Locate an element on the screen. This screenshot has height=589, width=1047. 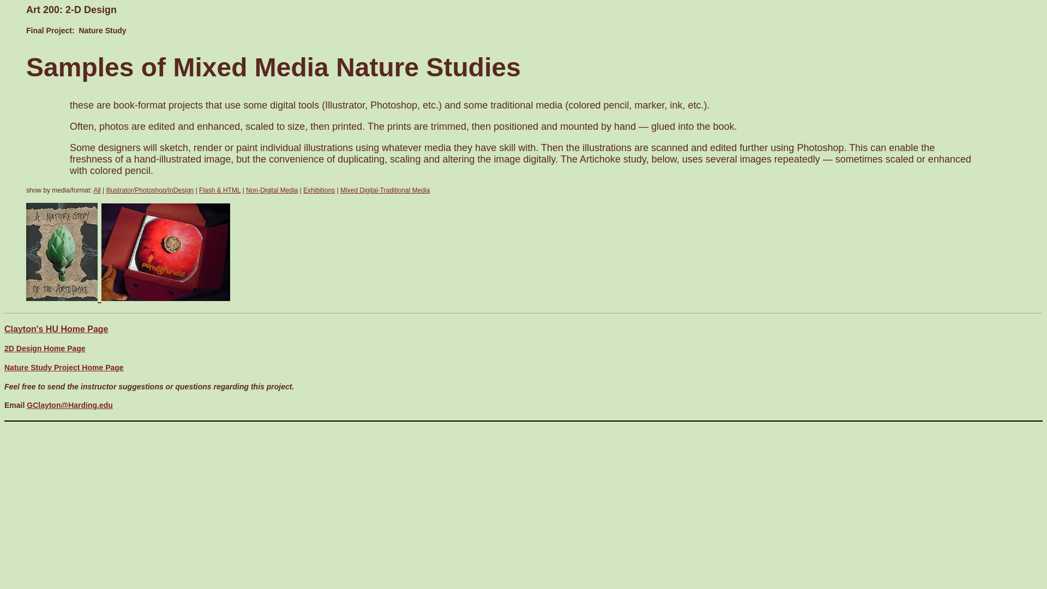
Non-Digital Media is located at coordinates (272, 190).